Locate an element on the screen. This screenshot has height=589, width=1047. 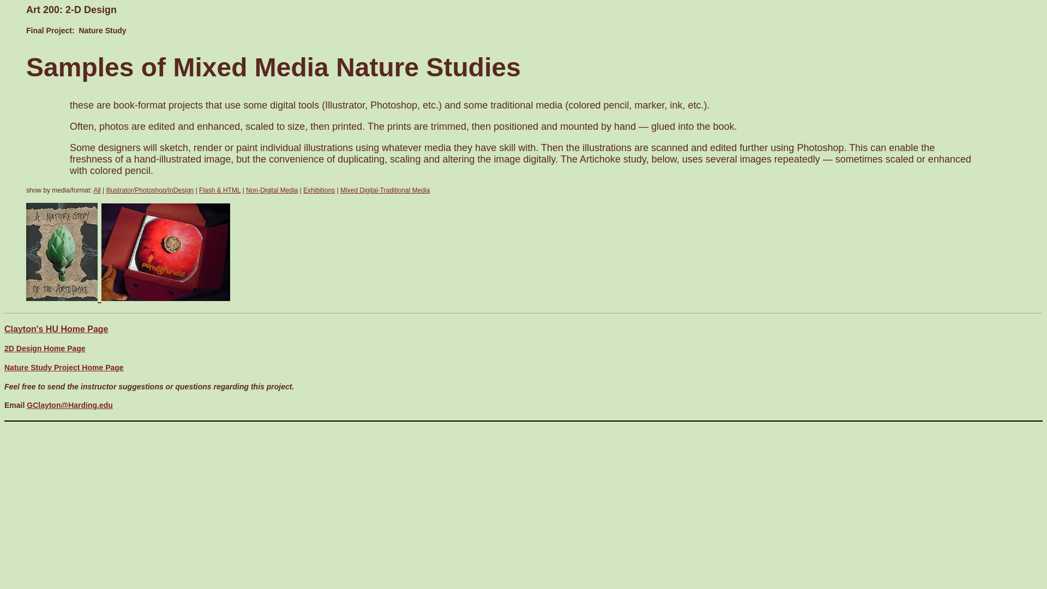
Non-Digital Media is located at coordinates (272, 190).